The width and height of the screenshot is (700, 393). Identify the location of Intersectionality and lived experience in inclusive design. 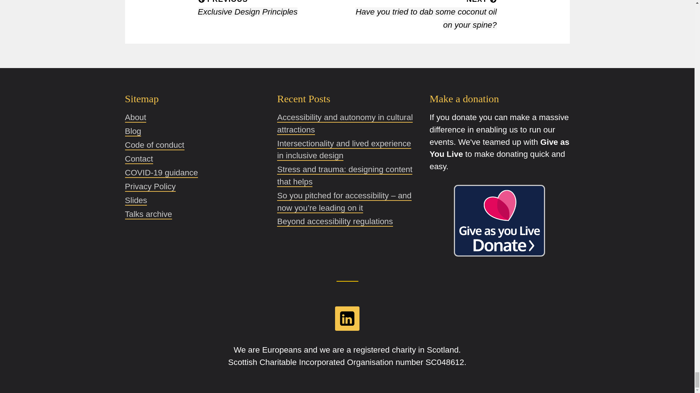
(344, 150).